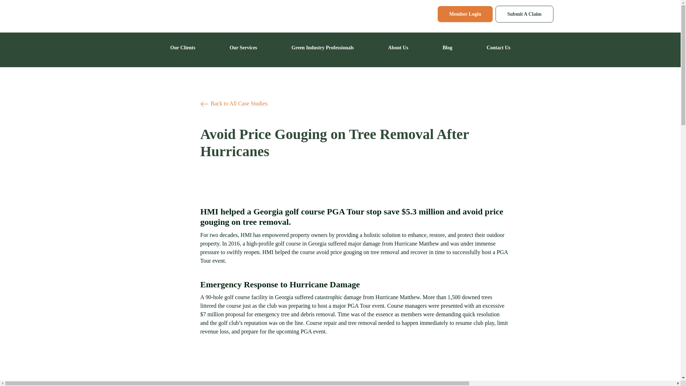 This screenshot has height=386, width=686. I want to click on Member Login, so click(465, 14).